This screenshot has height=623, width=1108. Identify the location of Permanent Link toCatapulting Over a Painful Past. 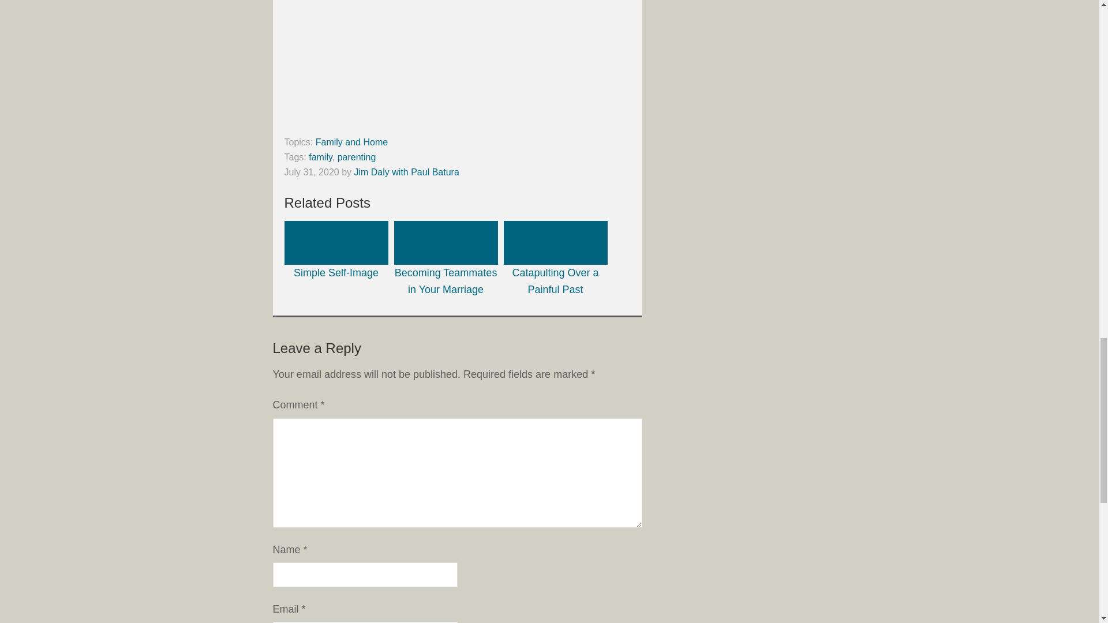
(555, 258).